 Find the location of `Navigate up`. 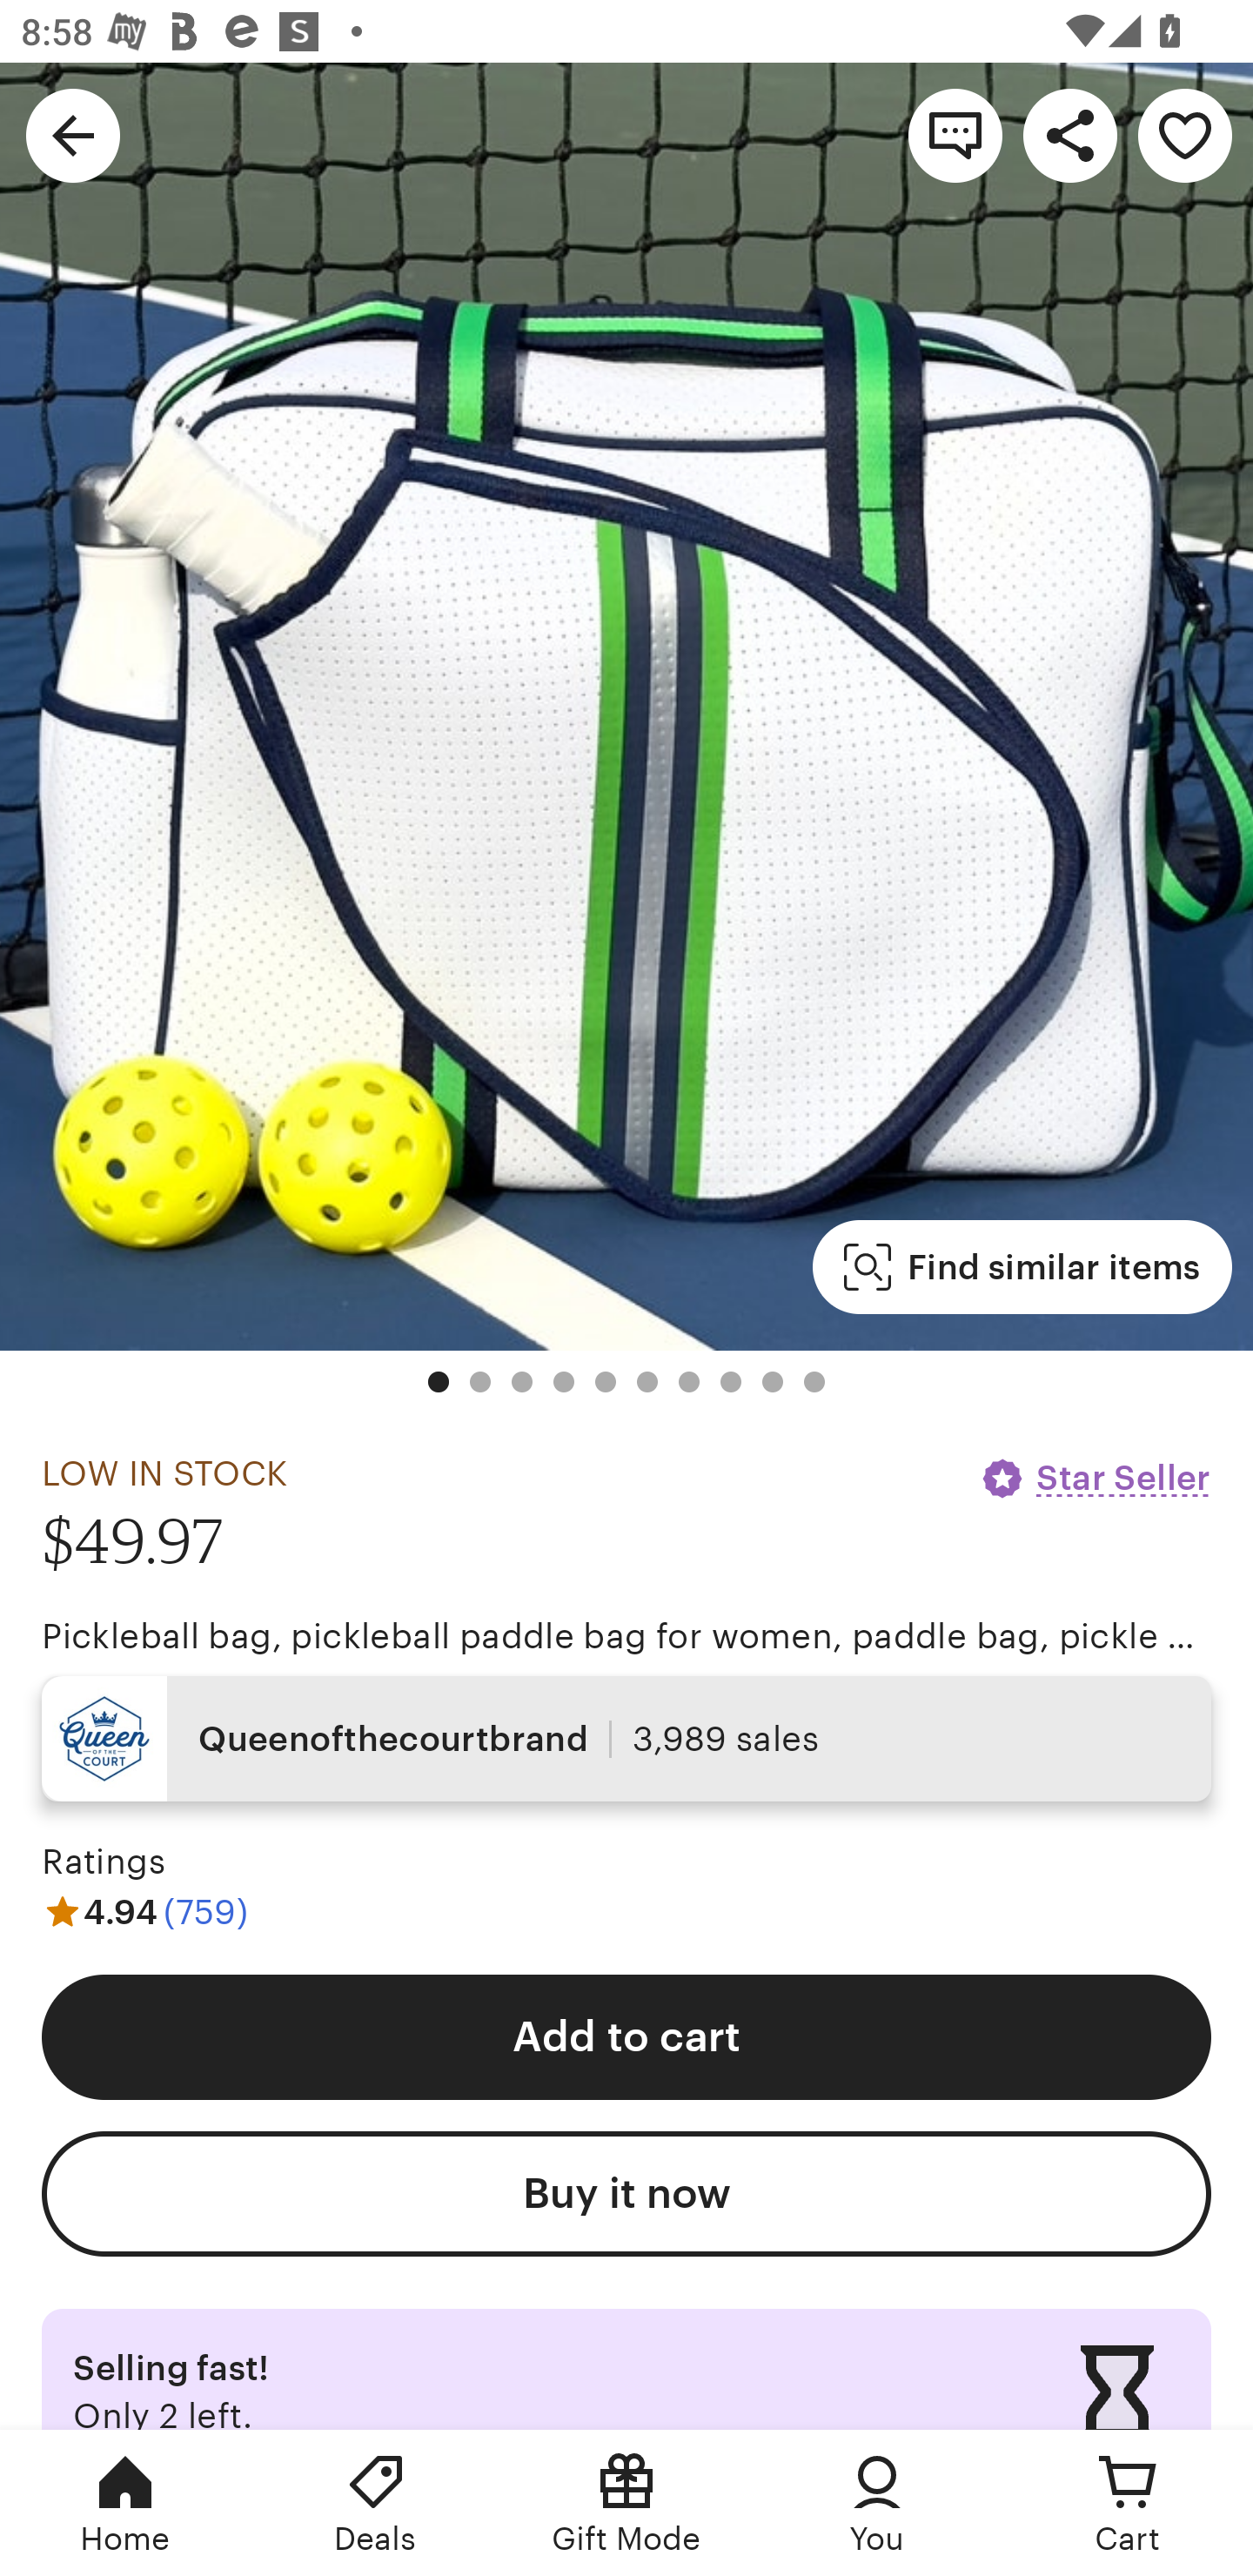

Navigate up is located at coordinates (73, 134).